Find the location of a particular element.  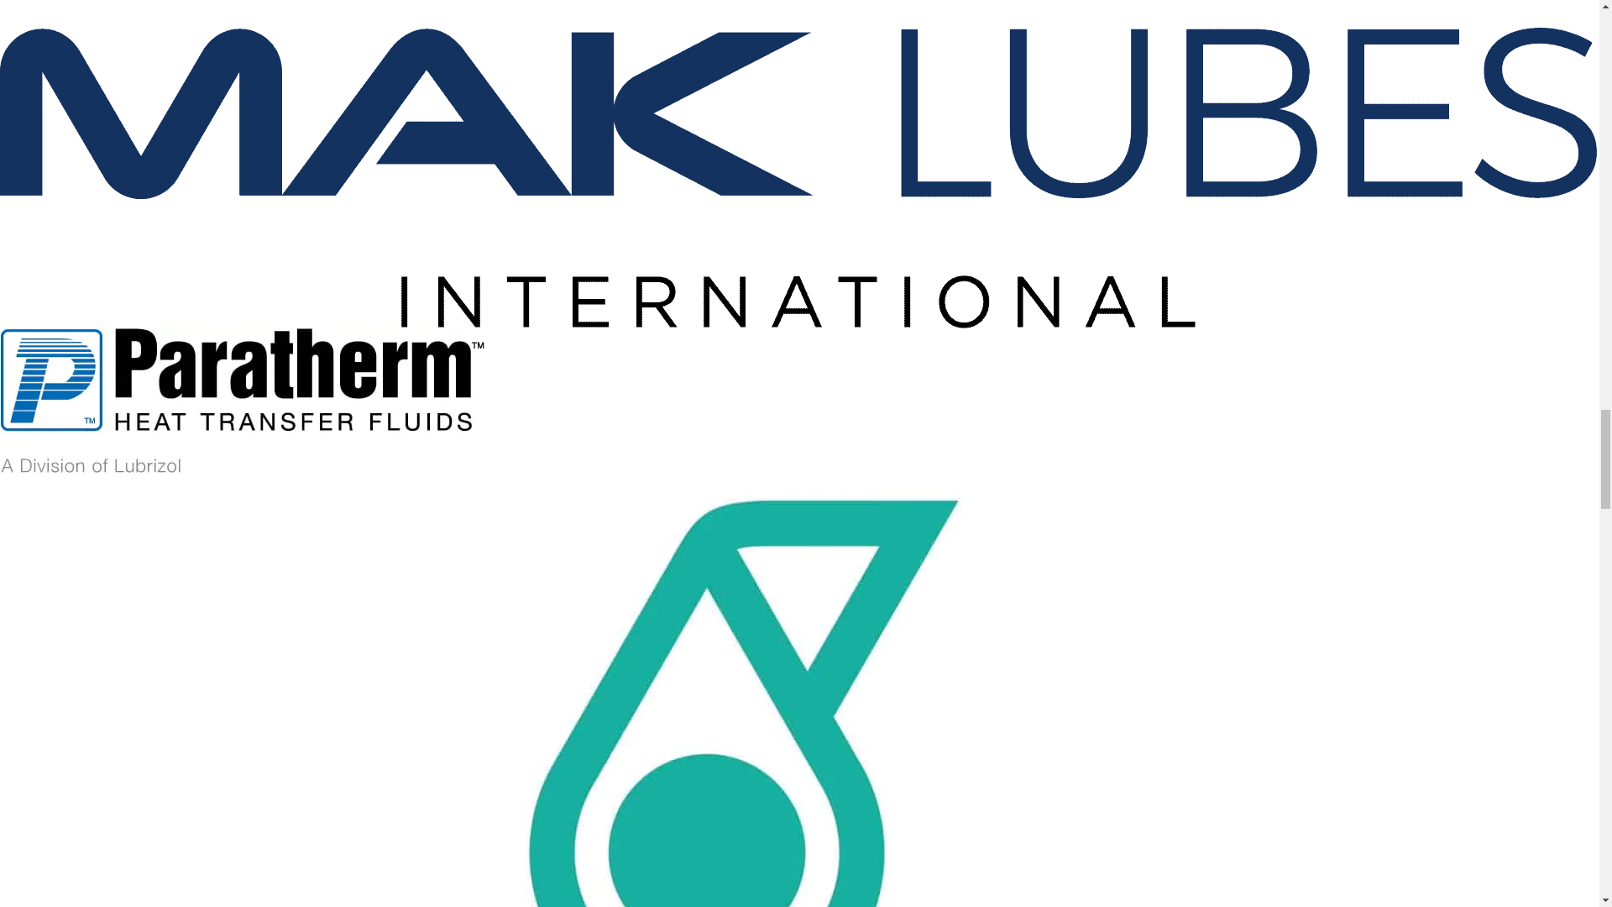

Paratherm is located at coordinates (242, 403).